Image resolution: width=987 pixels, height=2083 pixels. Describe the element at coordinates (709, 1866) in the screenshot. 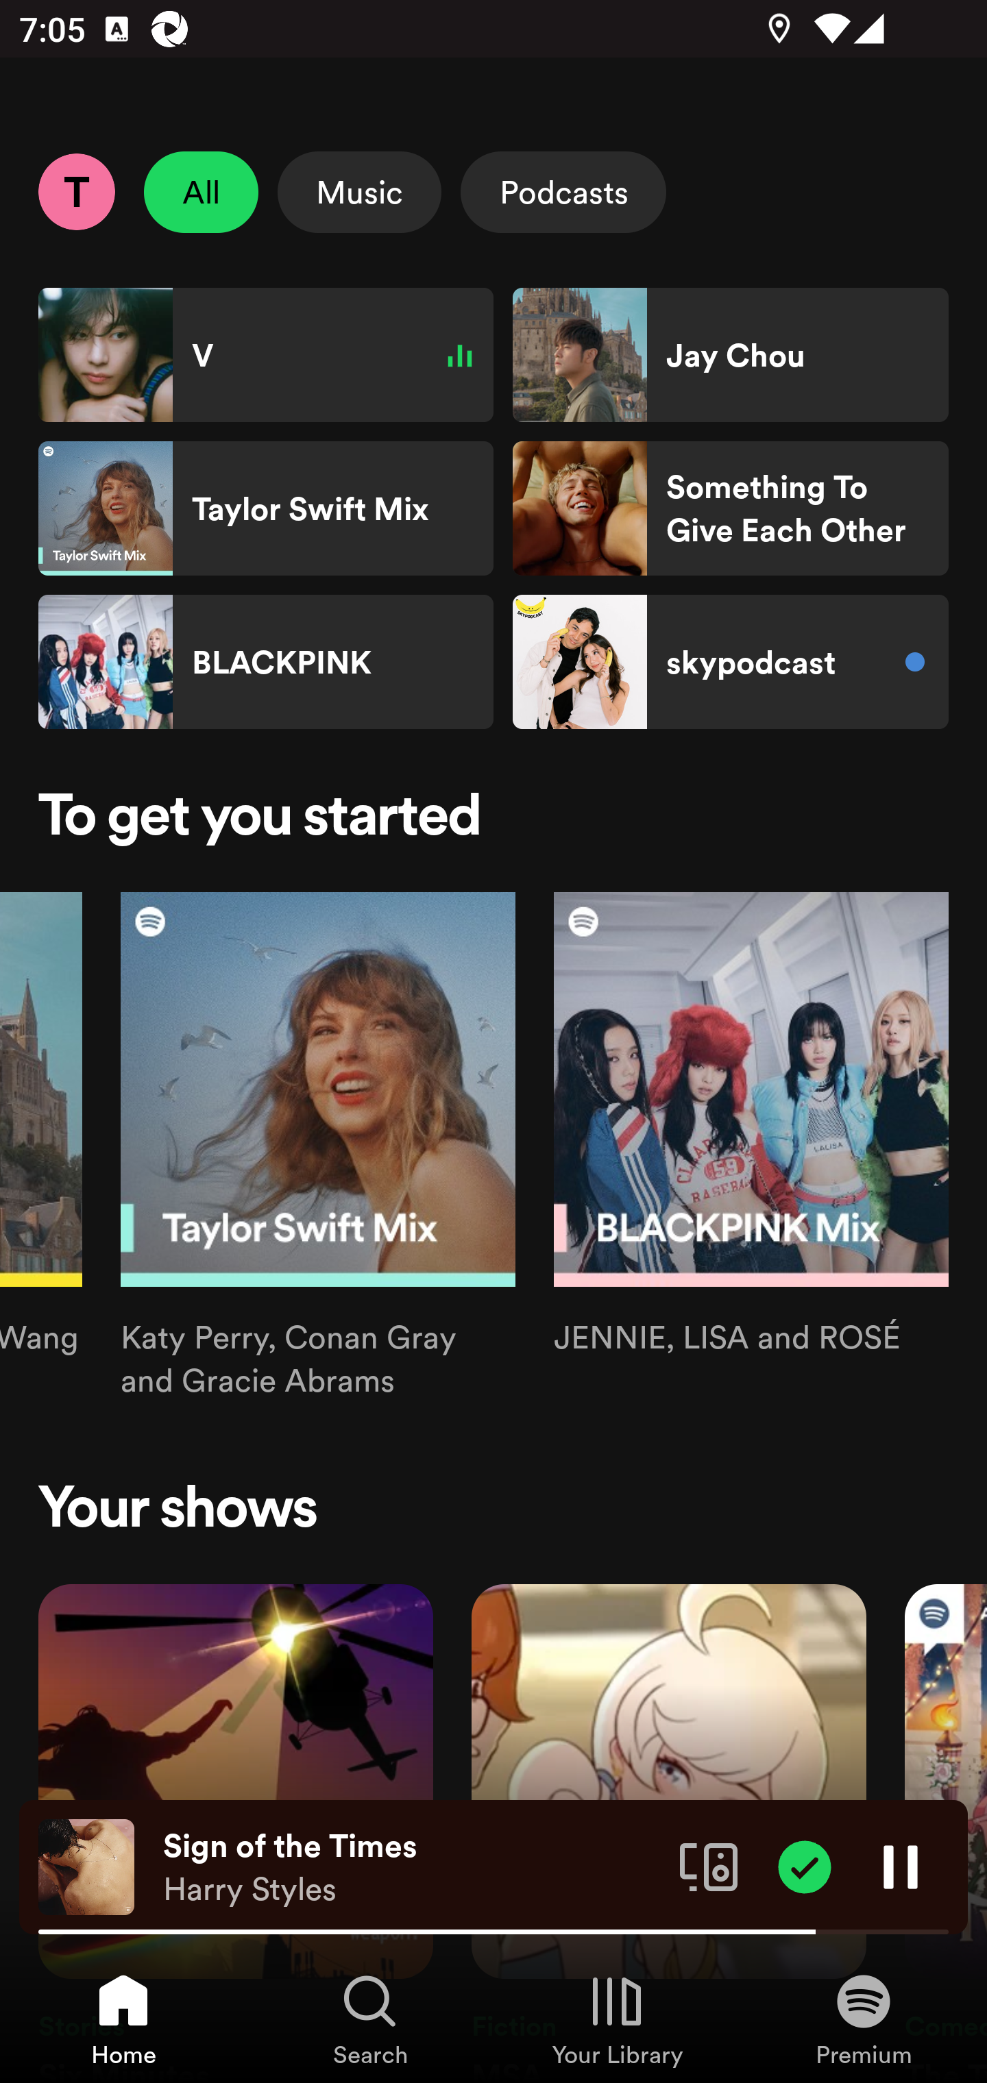

I see `Connect to a device. Opens the devices menu` at that location.